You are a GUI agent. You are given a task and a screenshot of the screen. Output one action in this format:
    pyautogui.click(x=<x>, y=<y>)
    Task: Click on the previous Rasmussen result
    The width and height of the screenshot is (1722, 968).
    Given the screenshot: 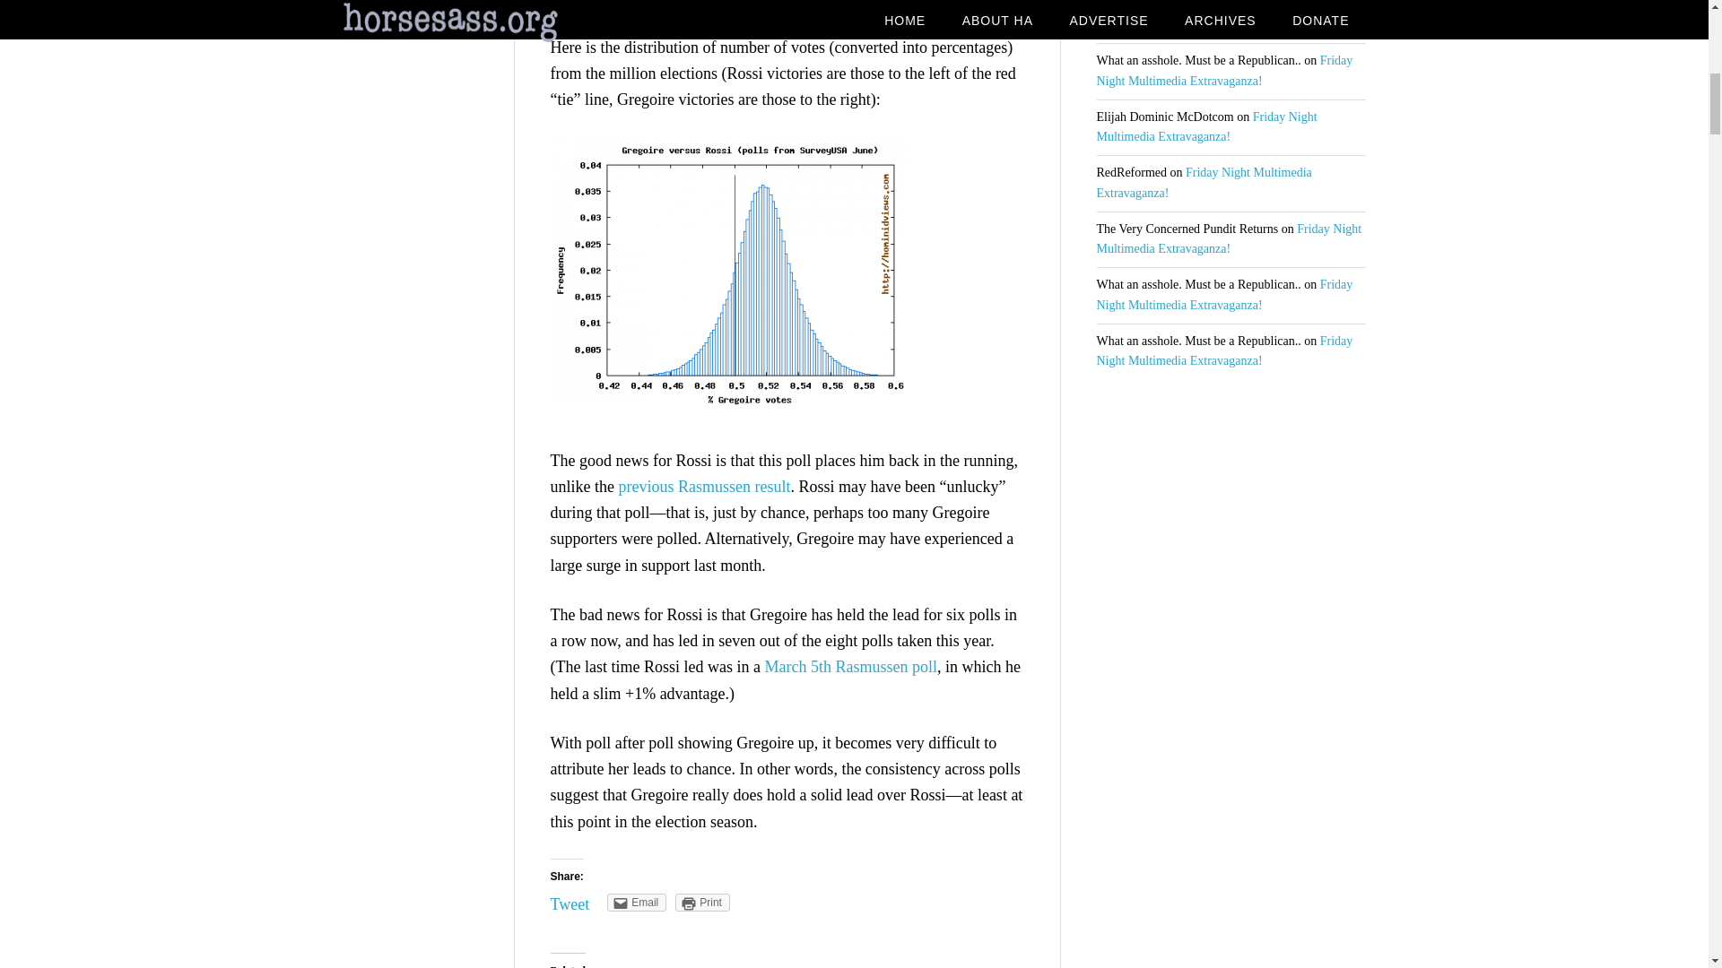 What is the action you would take?
    pyautogui.click(x=704, y=486)
    